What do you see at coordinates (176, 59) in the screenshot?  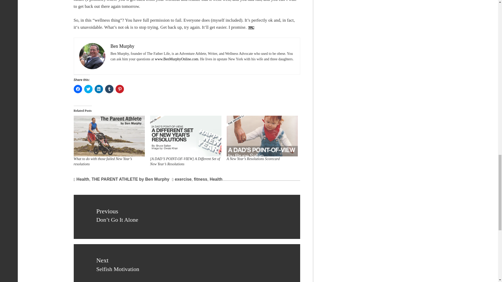 I see `www.BenMurphyOnline.com` at bounding box center [176, 59].